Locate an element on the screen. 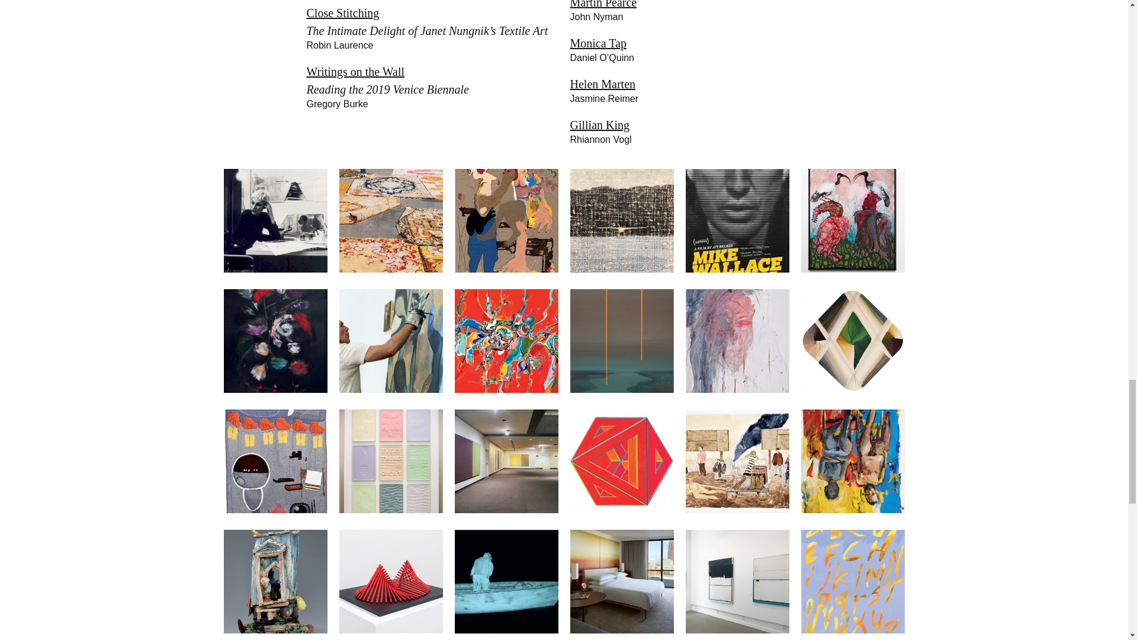  Reverberating Images is located at coordinates (852, 268).